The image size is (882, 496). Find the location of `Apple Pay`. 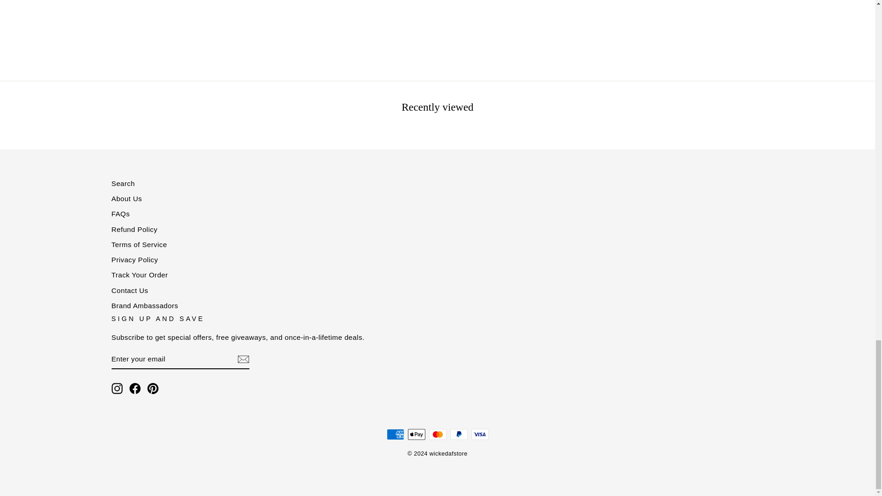

Apple Pay is located at coordinates (416, 434).